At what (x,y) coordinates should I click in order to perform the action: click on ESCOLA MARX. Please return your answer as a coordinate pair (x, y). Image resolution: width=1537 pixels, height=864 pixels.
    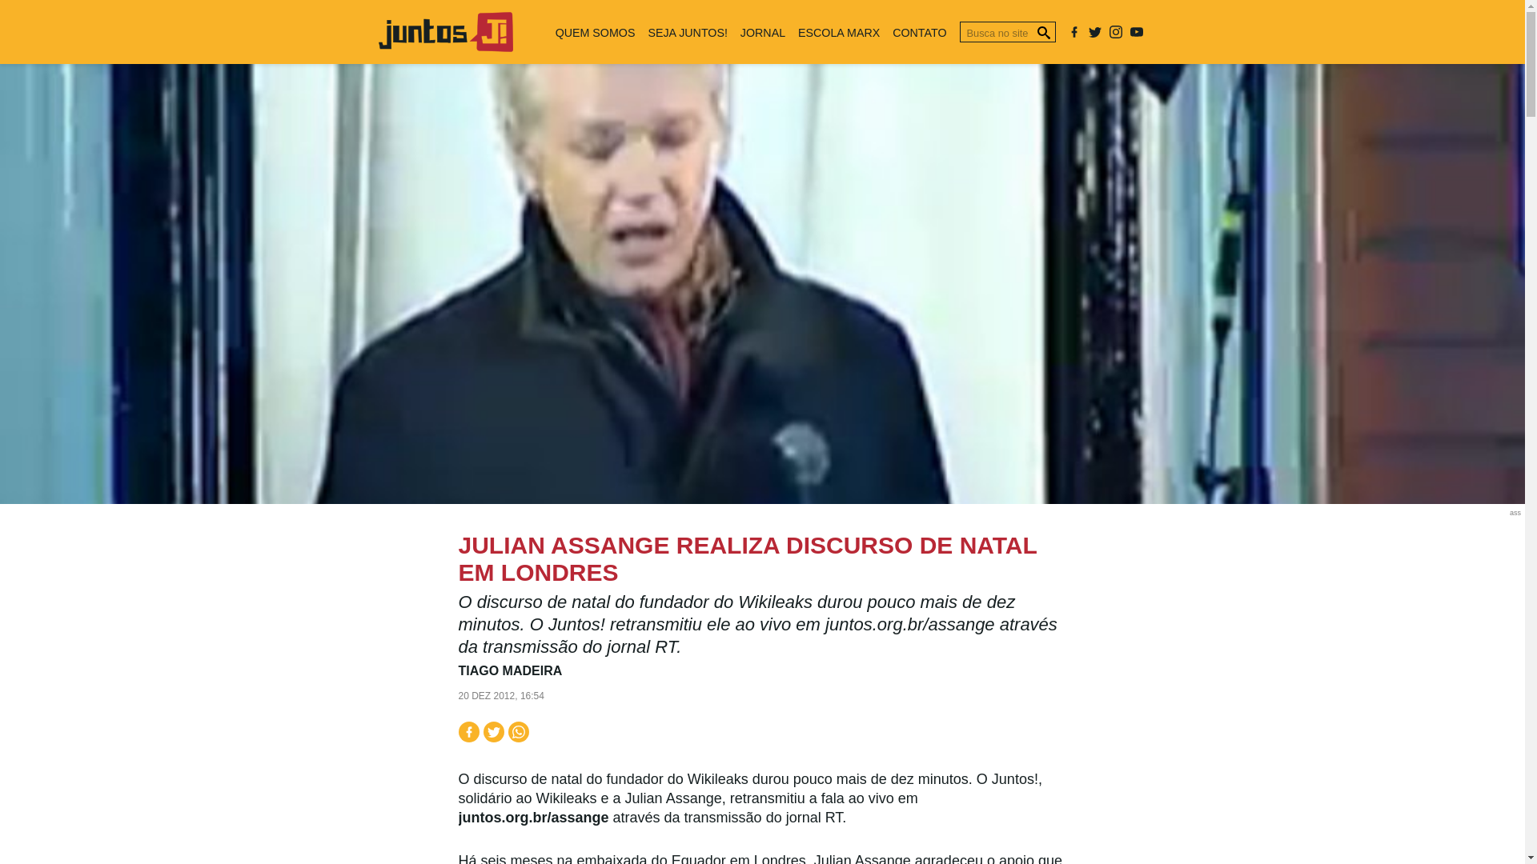
    Looking at the image, I should click on (839, 31).